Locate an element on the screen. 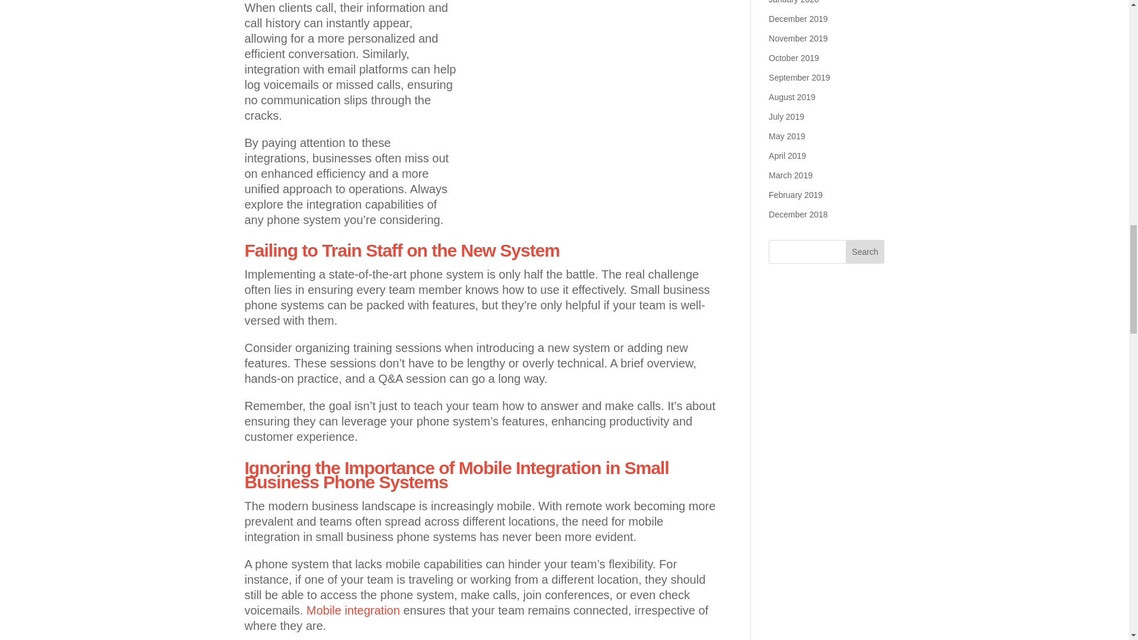  Search is located at coordinates (865, 251).